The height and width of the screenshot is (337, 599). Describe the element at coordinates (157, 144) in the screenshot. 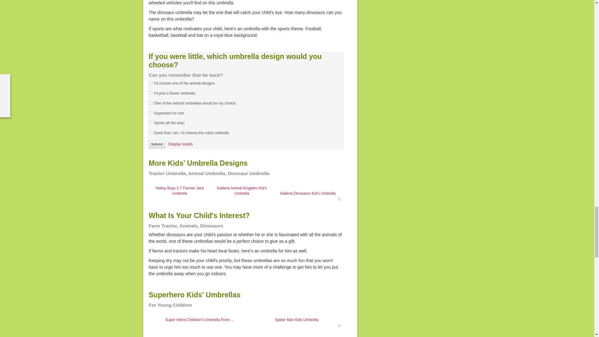

I see `Submit` at that location.